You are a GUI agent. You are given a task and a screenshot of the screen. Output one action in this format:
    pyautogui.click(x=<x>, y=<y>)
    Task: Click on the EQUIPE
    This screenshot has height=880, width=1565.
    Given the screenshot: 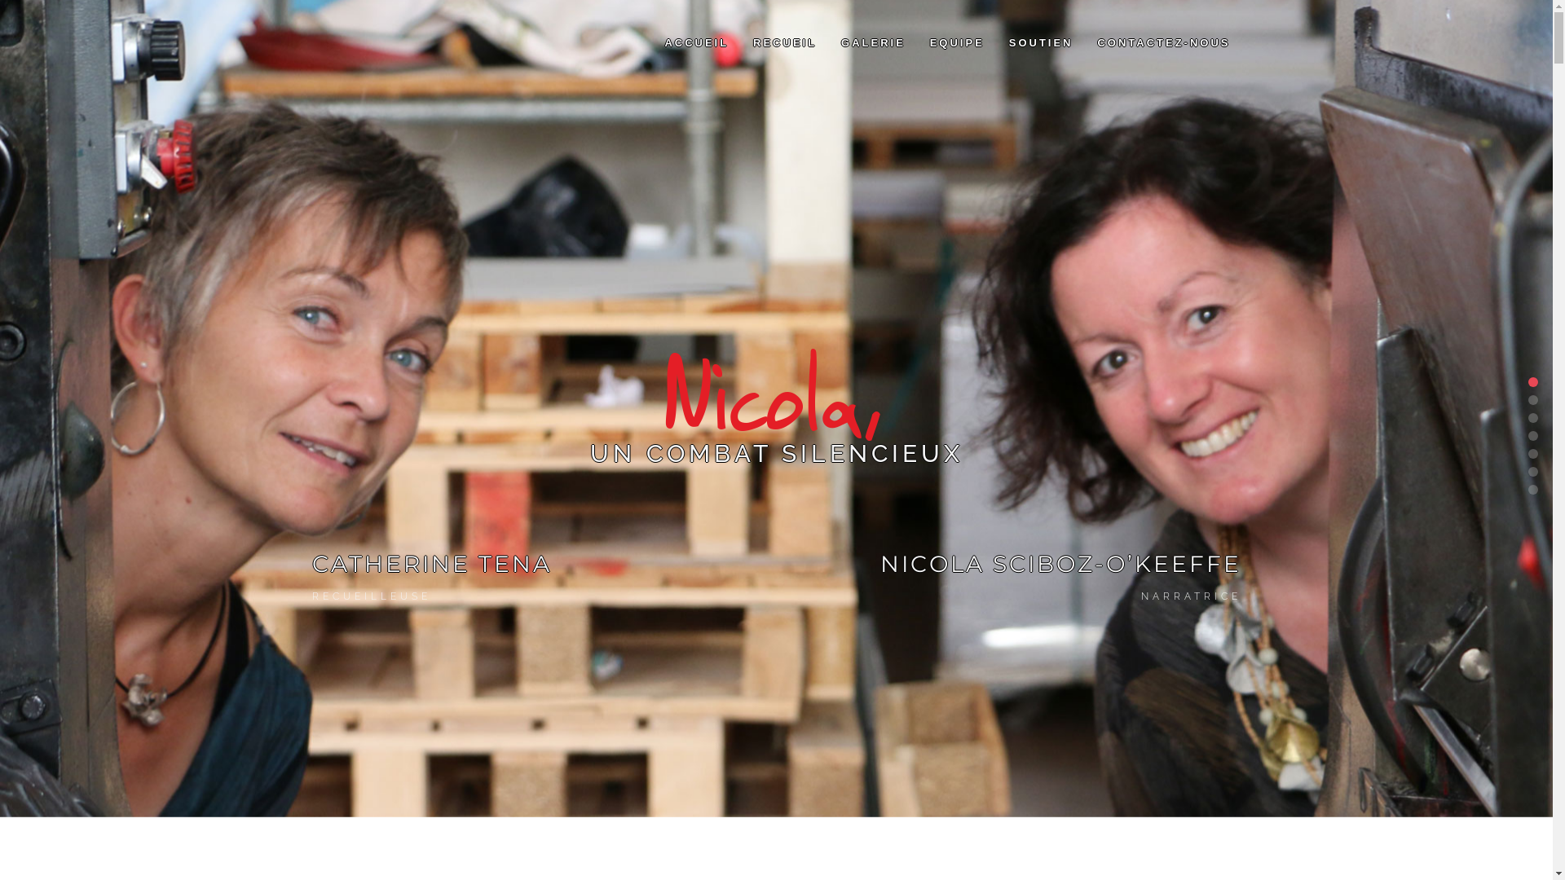 What is the action you would take?
    pyautogui.click(x=957, y=43)
    